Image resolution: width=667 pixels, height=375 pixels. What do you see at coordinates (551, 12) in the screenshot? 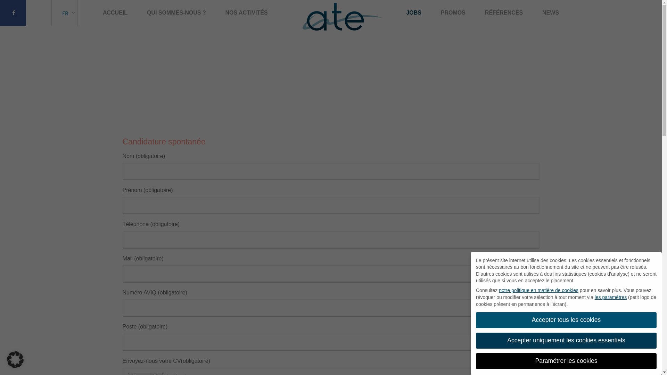
I see `NEWS` at bounding box center [551, 12].